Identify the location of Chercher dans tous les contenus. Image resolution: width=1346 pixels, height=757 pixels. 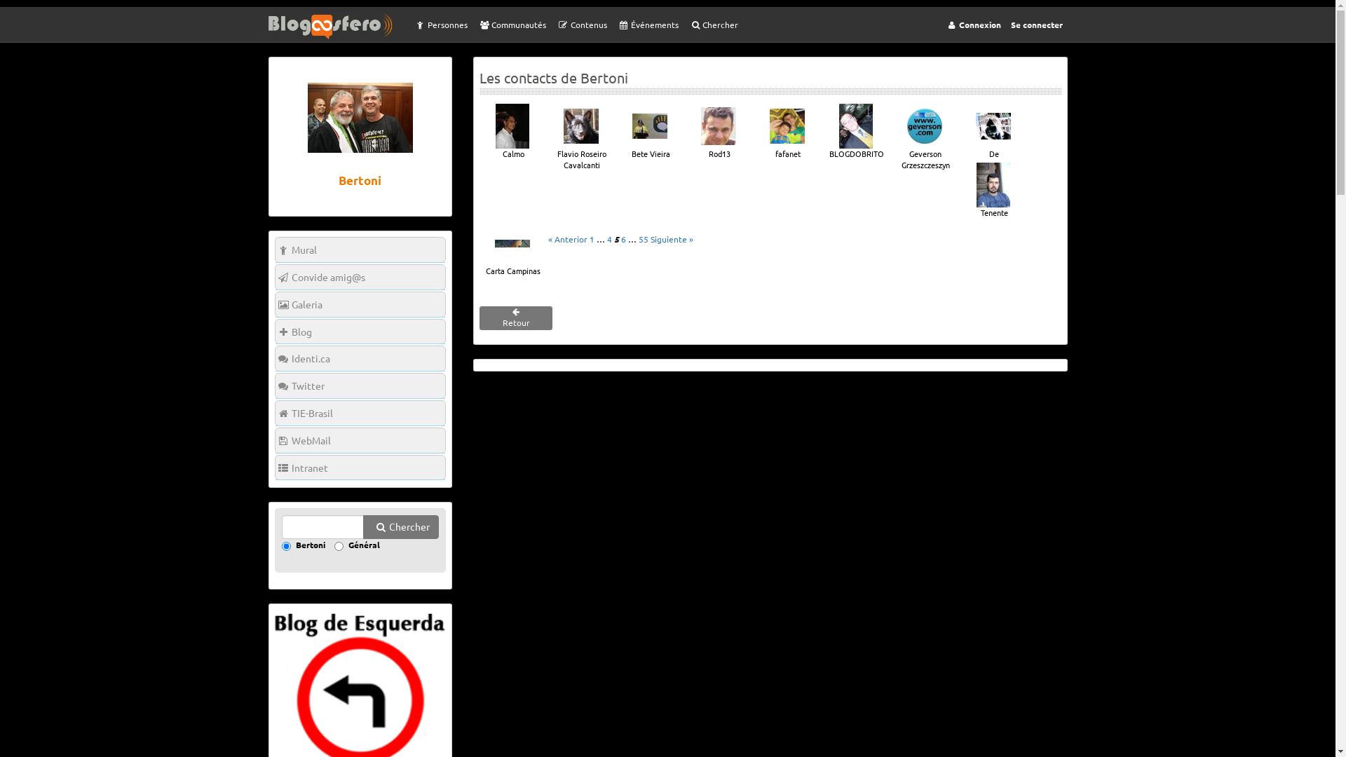
(338, 547).